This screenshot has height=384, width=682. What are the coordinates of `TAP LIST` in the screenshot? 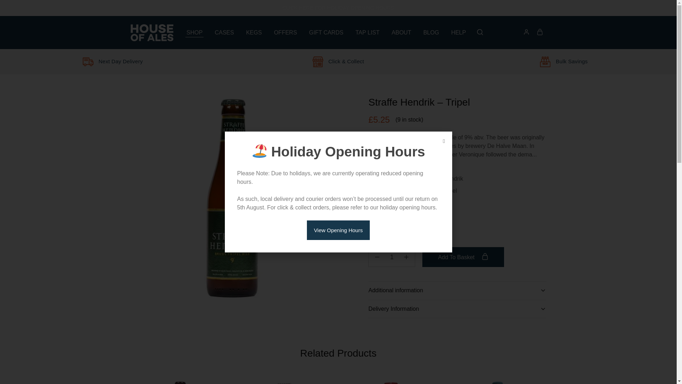 It's located at (367, 32).